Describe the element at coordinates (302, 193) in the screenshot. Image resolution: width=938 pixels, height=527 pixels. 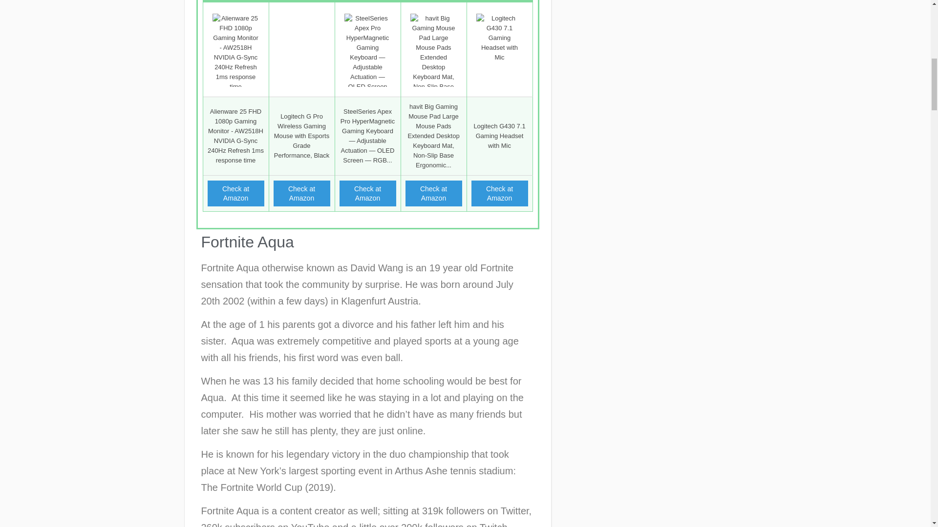
I see `Check at Amazon` at that location.